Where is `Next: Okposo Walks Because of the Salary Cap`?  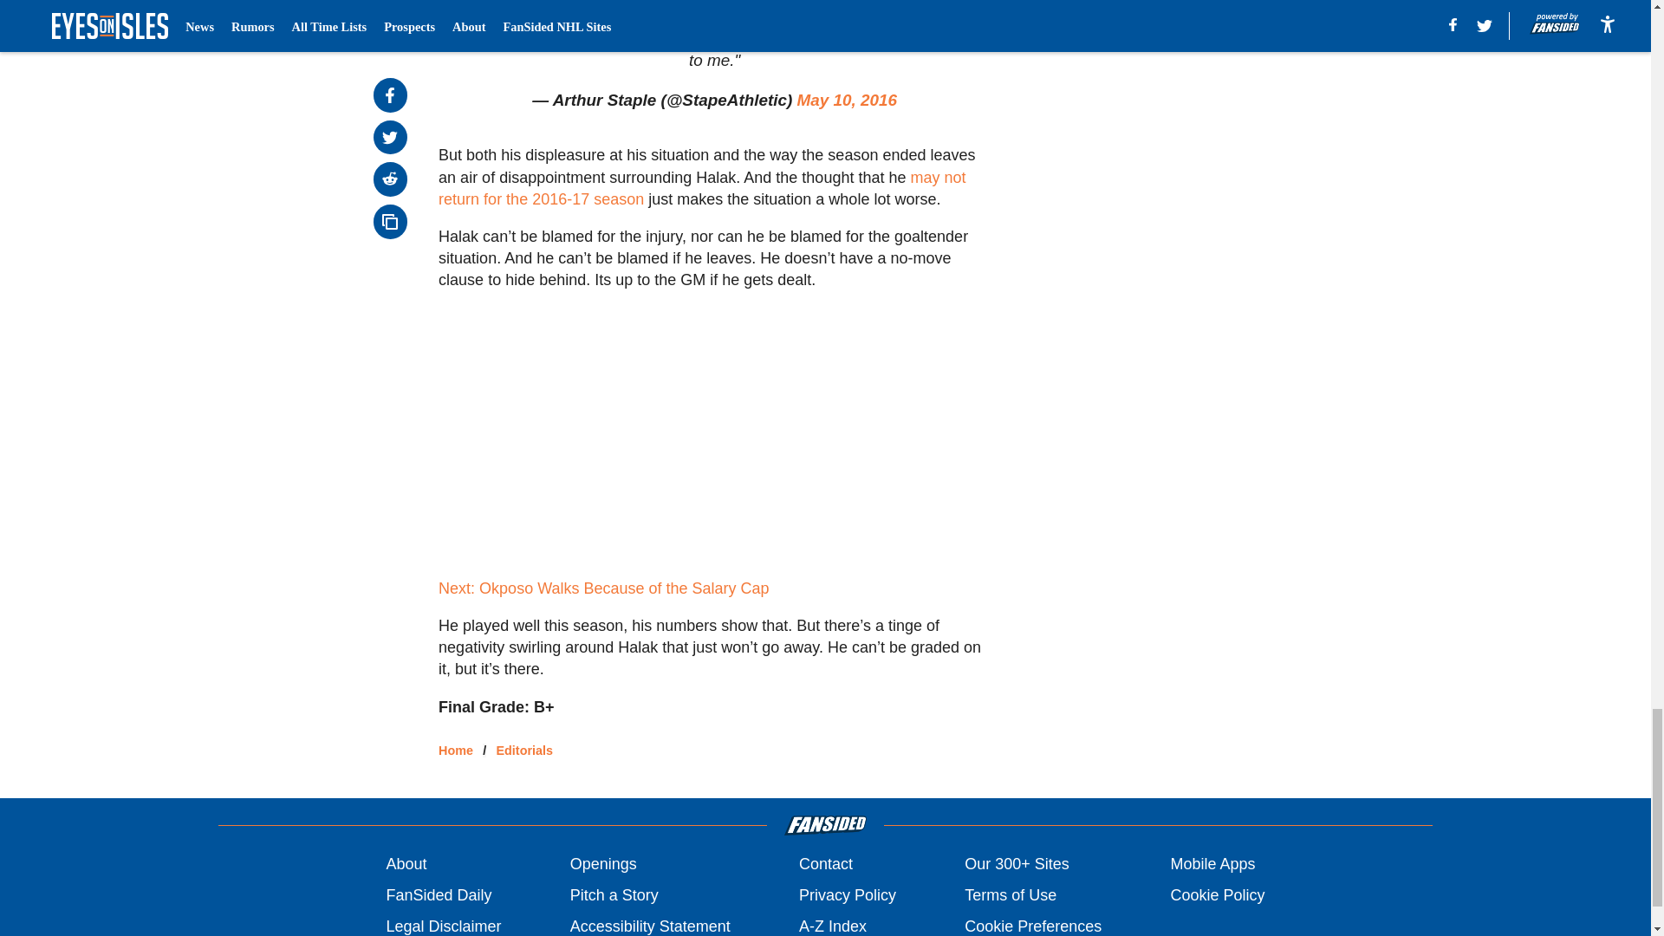
Next: Okposo Walks Because of the Salary Cap is located at coordinates (603, 588).